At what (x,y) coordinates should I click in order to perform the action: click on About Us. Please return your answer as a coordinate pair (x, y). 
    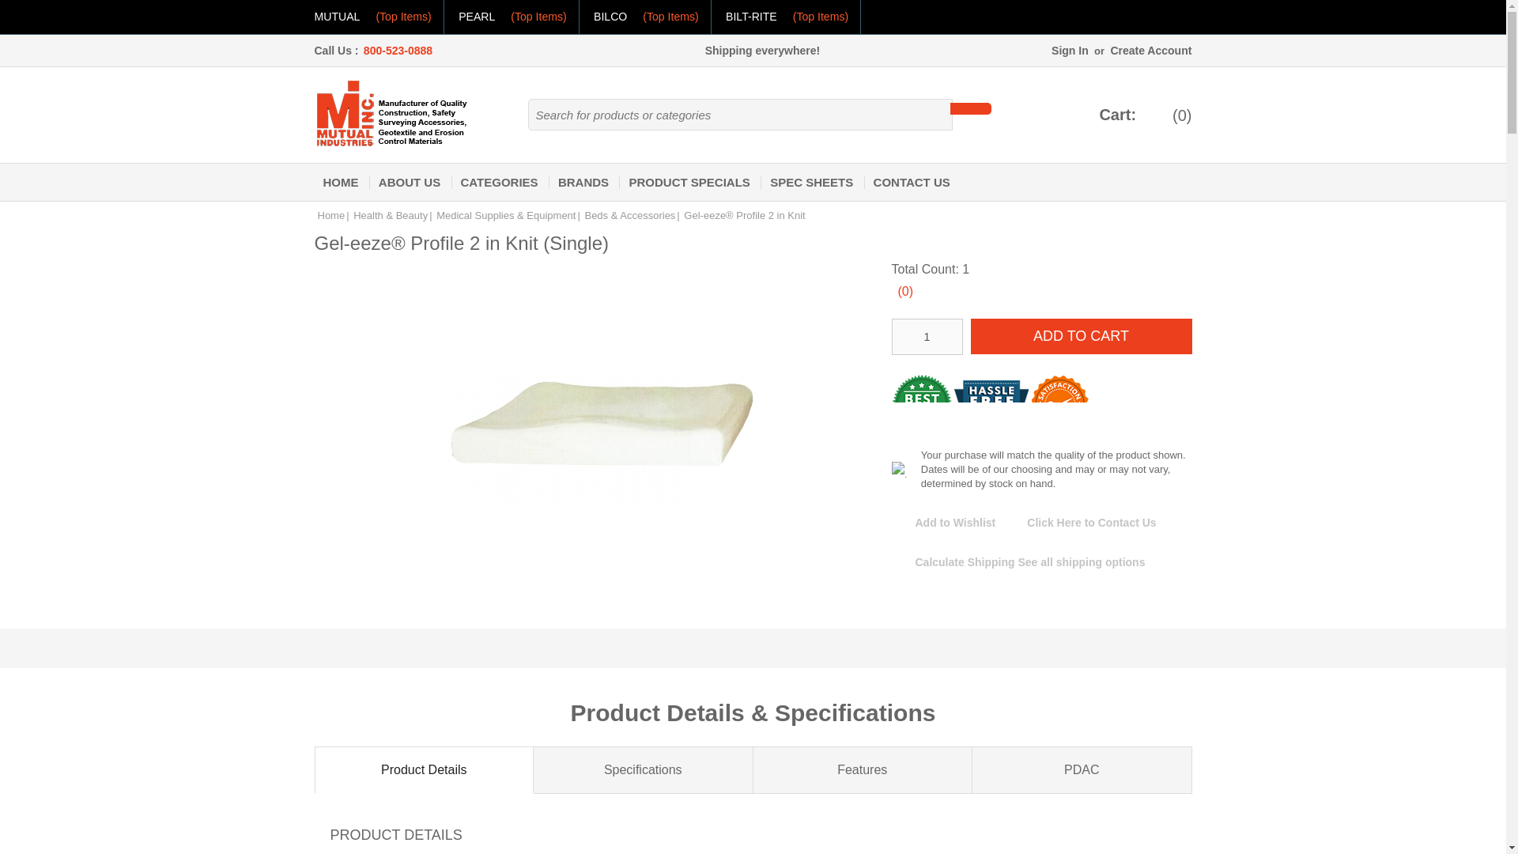
    Looking at the image, I should click on (410, 182).